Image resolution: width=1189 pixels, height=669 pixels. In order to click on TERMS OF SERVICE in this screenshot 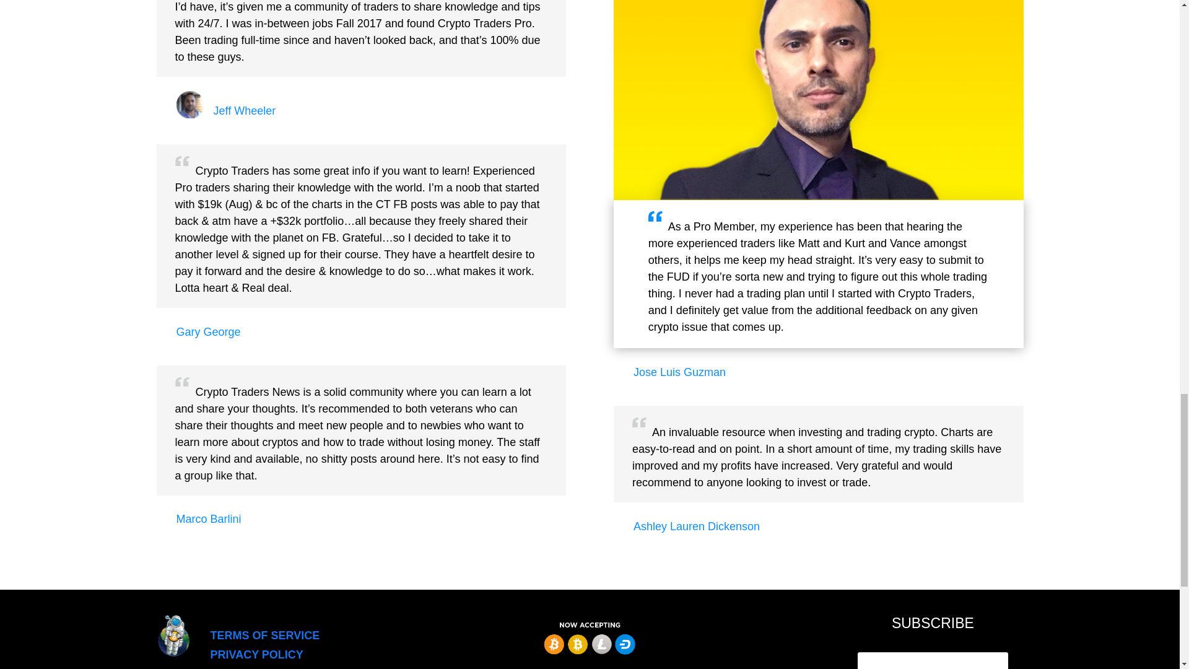, I will do `click(265, 636)`.